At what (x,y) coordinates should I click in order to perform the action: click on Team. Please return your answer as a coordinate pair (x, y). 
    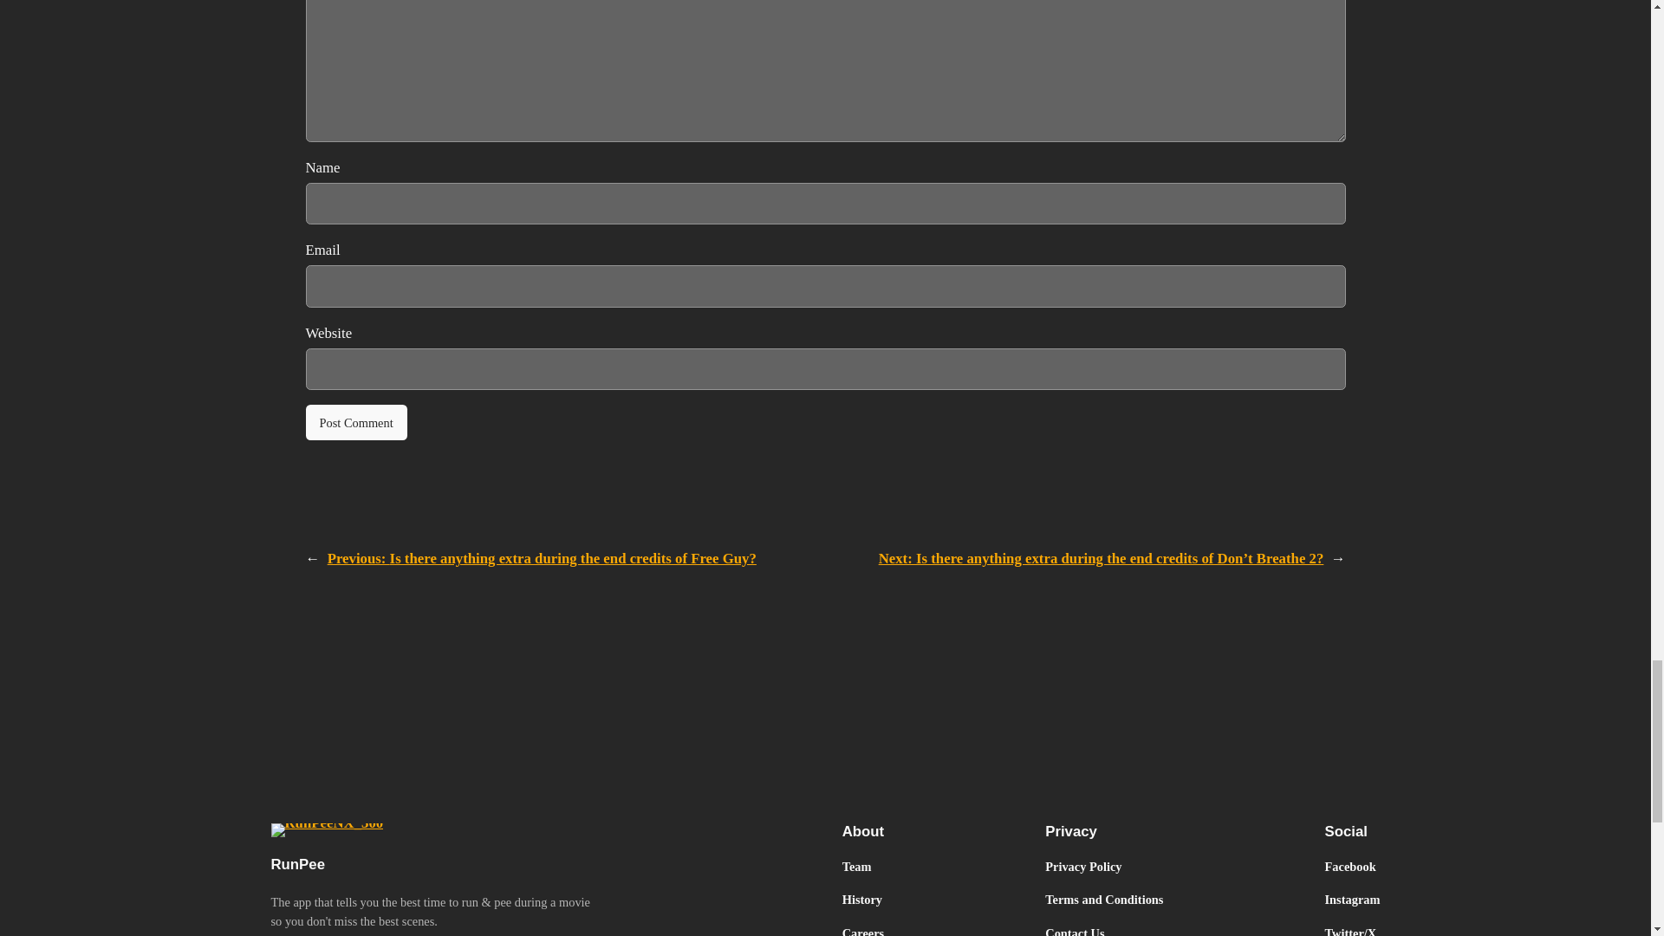
    Looking at the image, I should click on (856, 867).